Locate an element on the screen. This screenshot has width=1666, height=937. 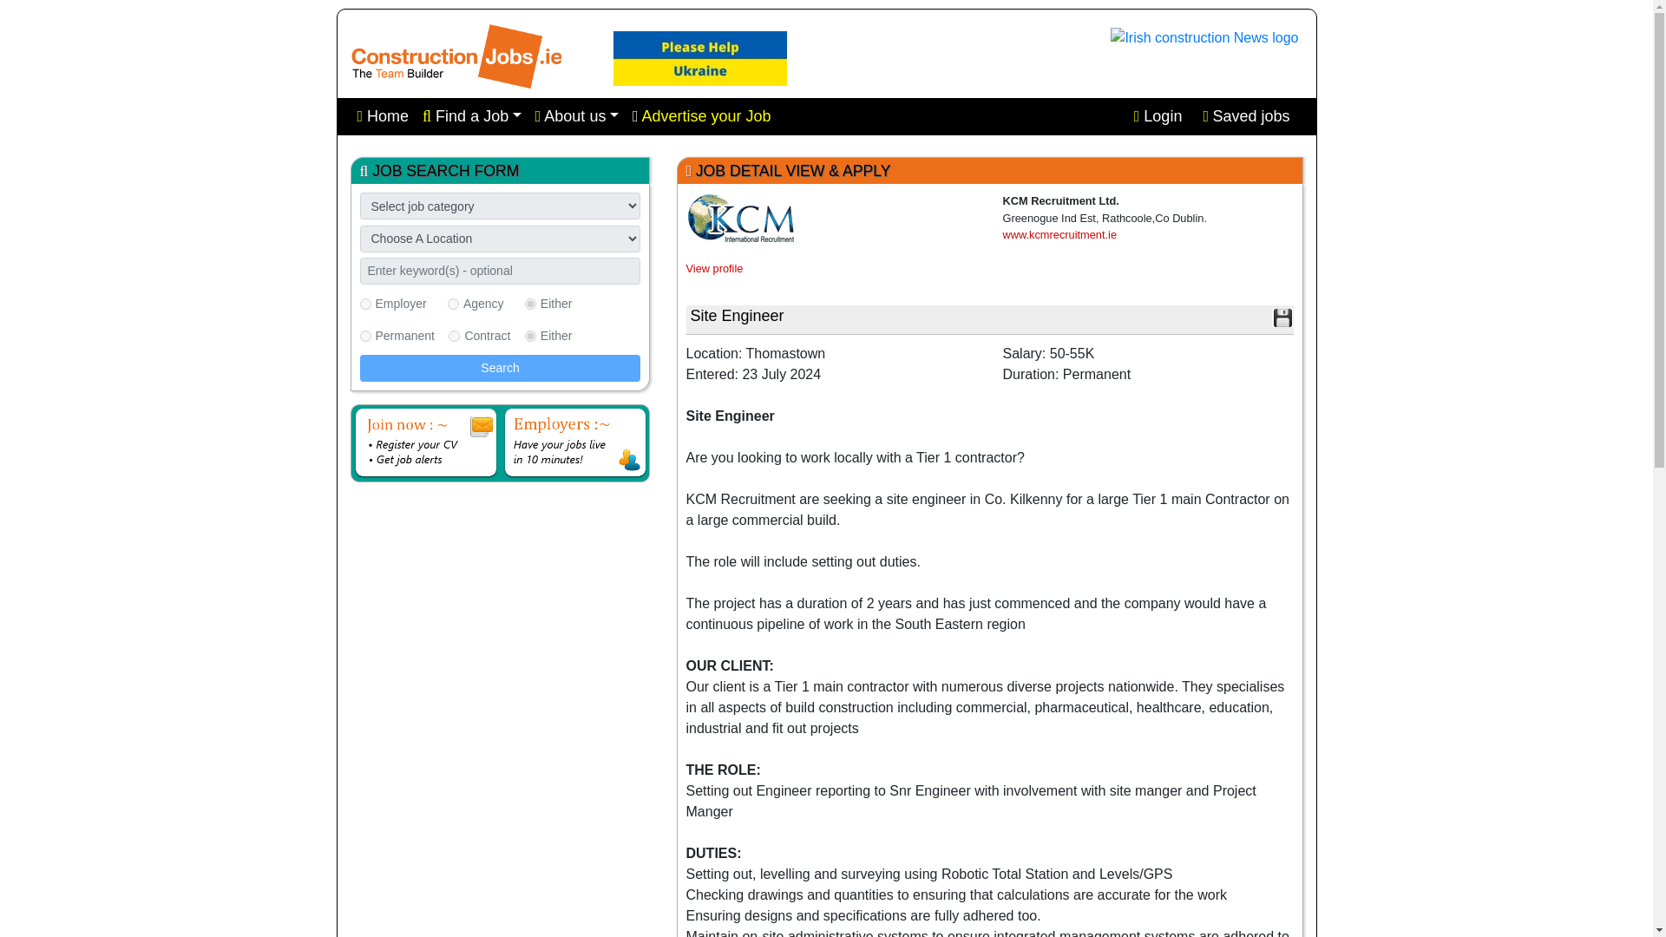
View profile is located at coordinates (713, 269).